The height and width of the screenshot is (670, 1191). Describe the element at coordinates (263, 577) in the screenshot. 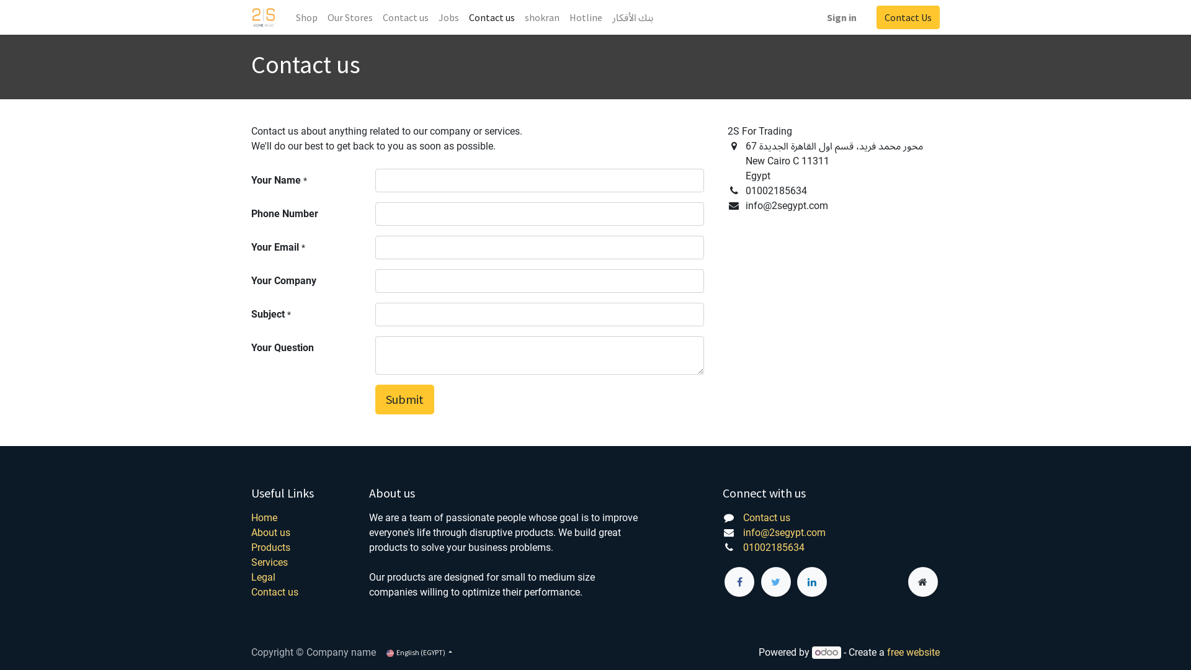

I see `Legal` at that location.